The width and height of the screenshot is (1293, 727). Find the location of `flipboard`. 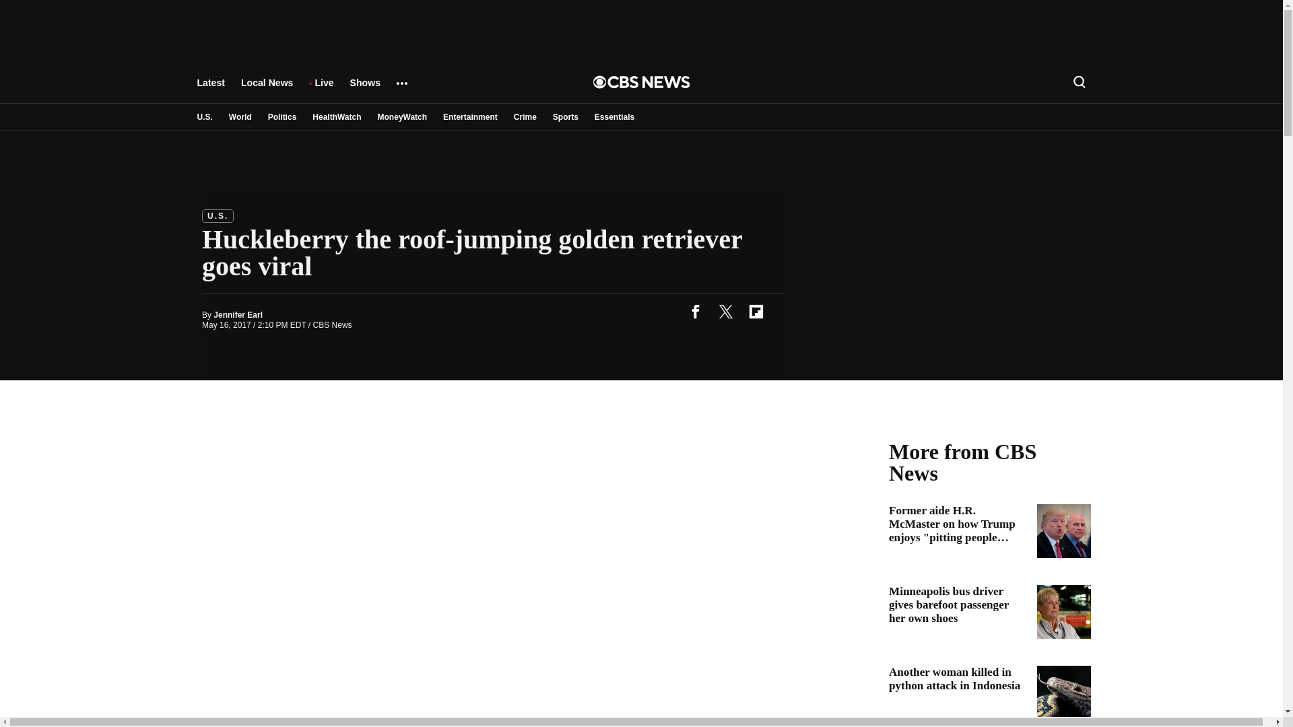

flipboard is located at coordinates (756, 311).